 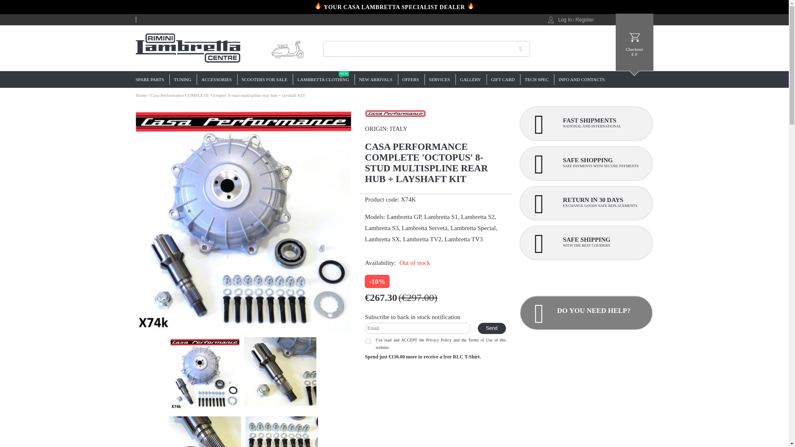 What do you see at coordinates (536, 79) in the screenshot?
I see `TECH SPEC` at bounding box center [536, 79].